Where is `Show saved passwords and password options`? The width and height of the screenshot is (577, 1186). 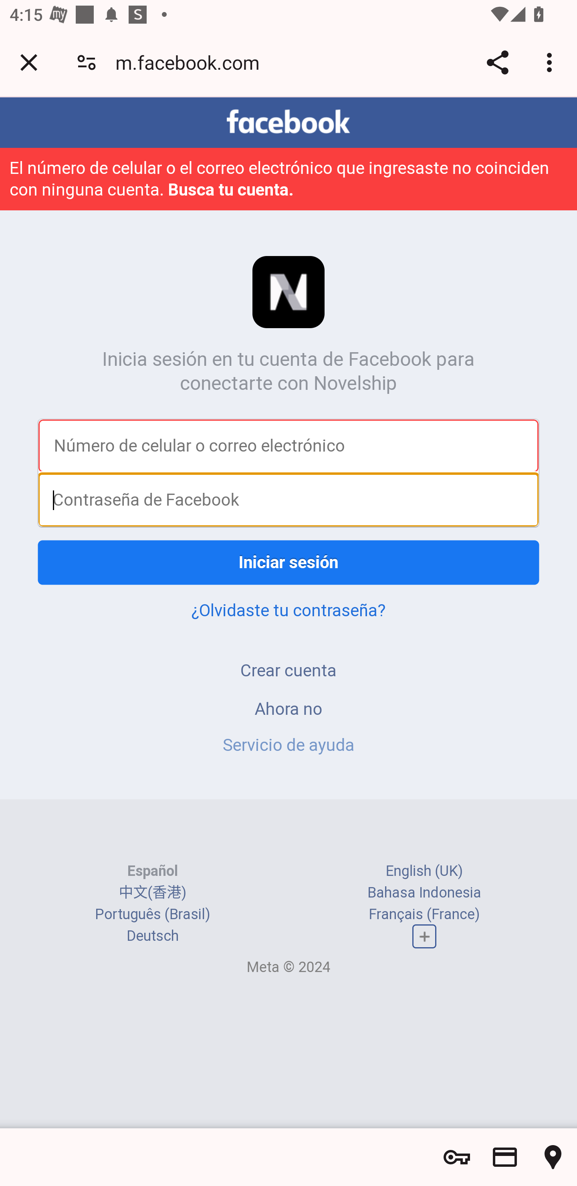
Show saved passwords and password options is located at coordinates (457, 1157).